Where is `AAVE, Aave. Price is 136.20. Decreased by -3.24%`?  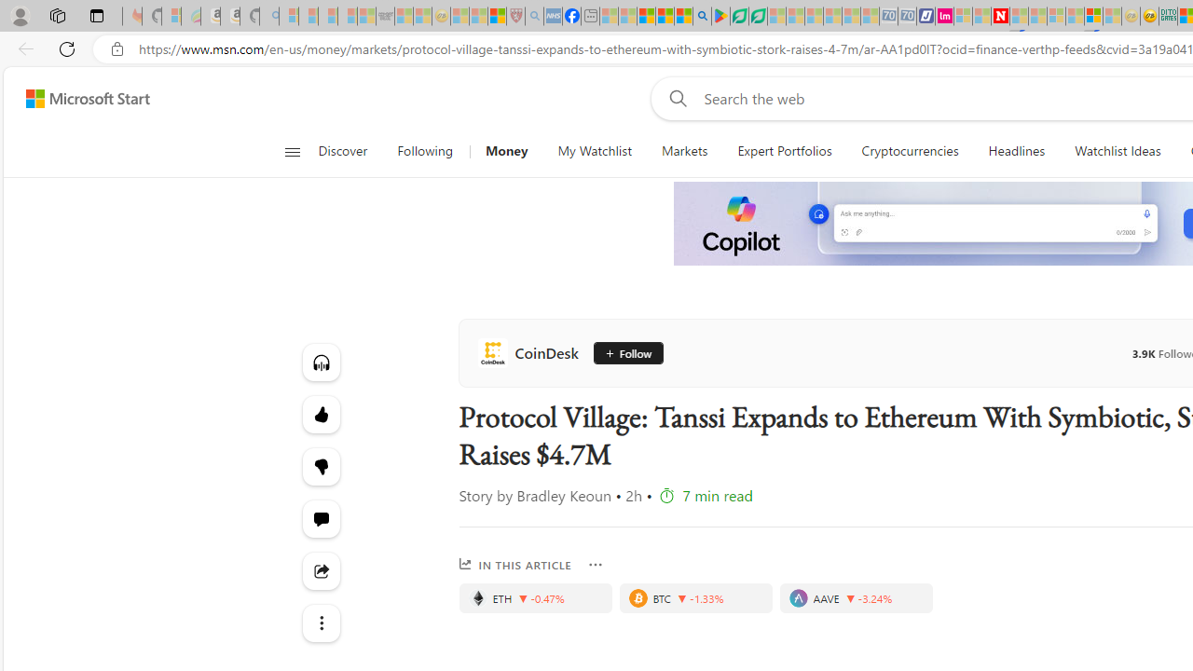 AAVE, Aave. Price is 136.20. Decreased by -3.24% is located at coordinates (856, 598).